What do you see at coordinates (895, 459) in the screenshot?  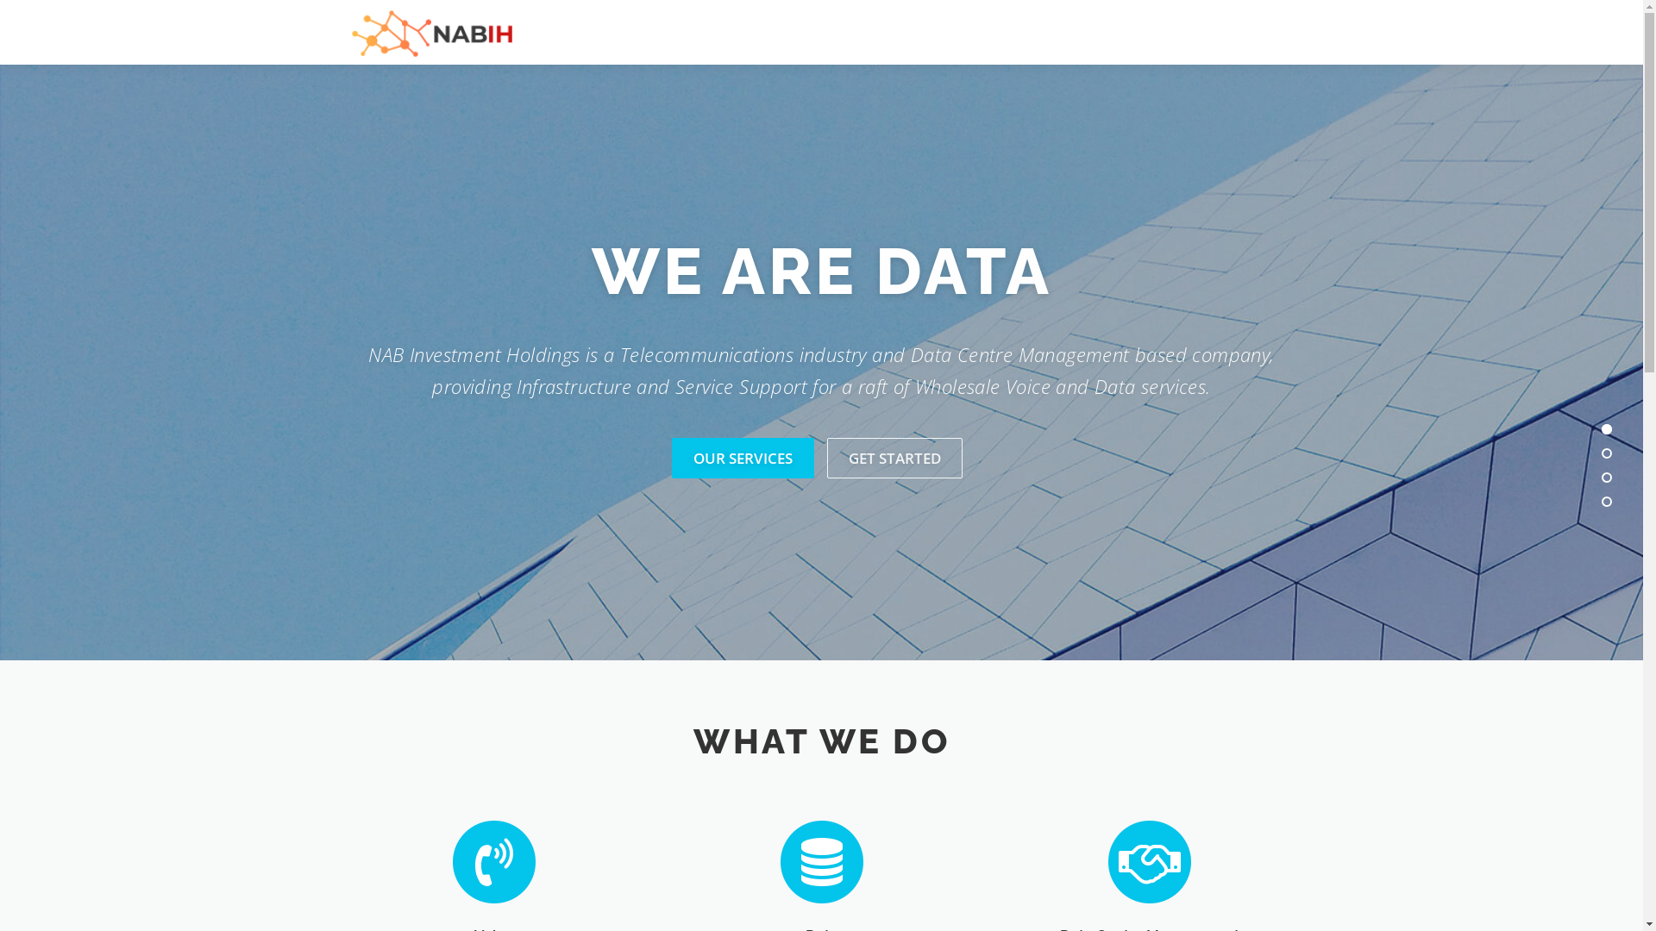 I see `GET STARTED` at bounding box center [895, 459].